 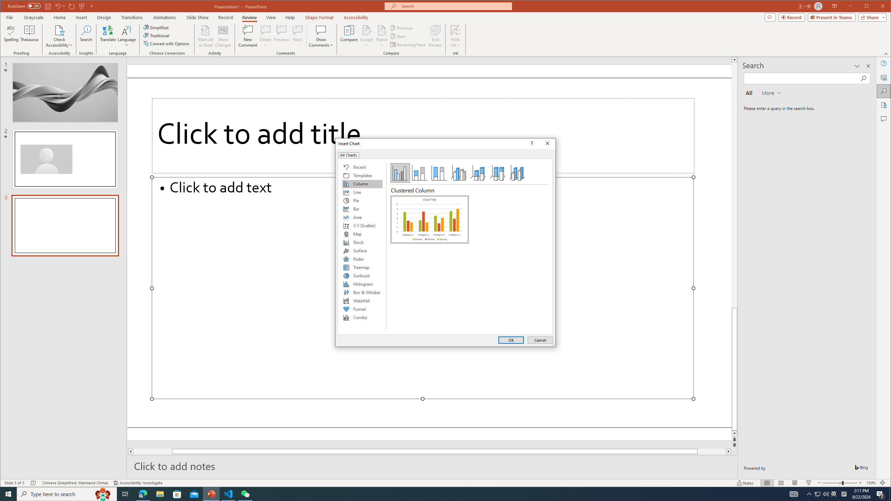 I want to click on 100% Stacked Column, so click(x=439, y=173).